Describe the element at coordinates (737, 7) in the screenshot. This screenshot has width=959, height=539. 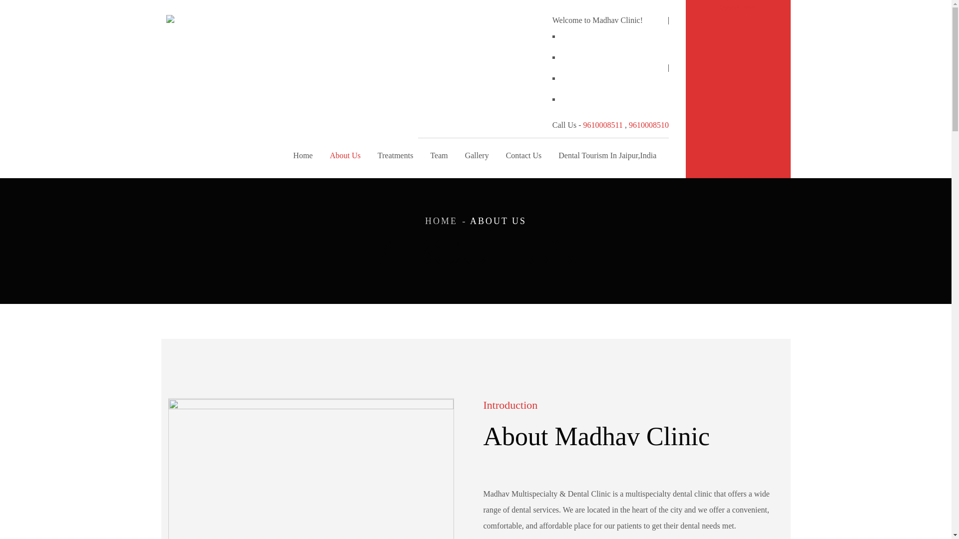
I see `Appointment` at that location.